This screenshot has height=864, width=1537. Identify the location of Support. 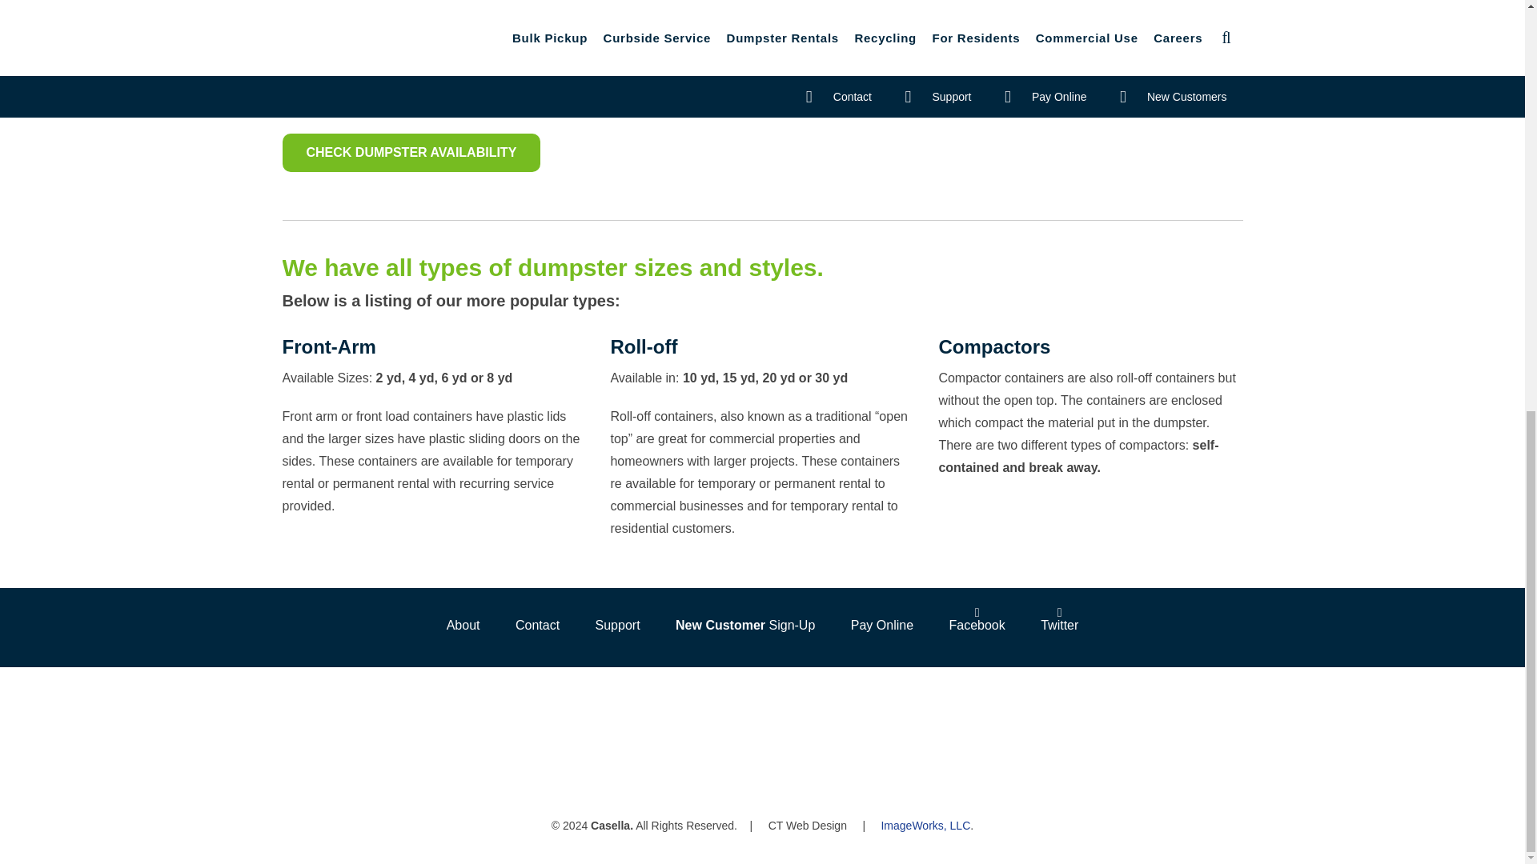
(617, 626).